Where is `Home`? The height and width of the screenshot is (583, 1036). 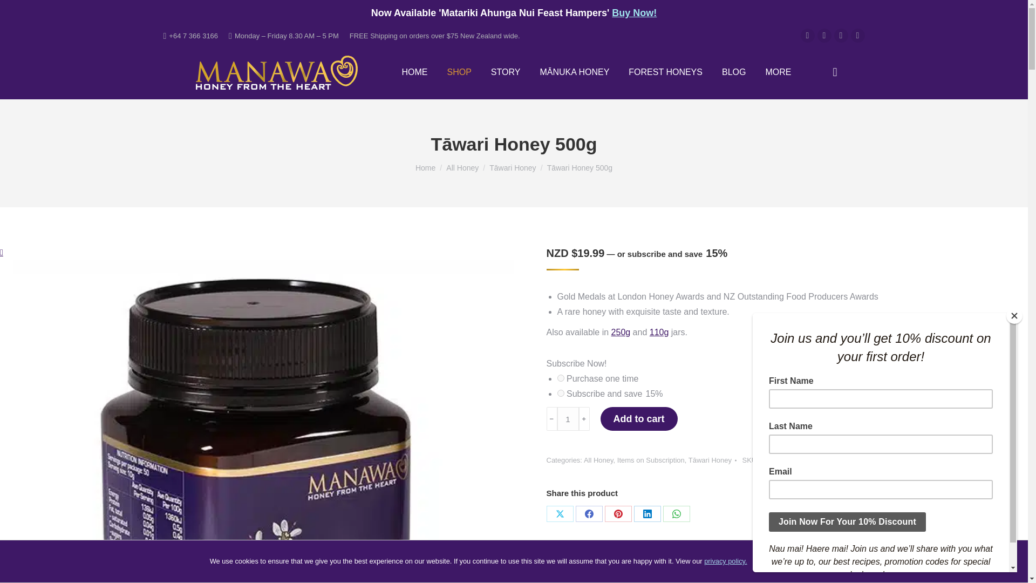
Home is located at coordinates (425, 167).